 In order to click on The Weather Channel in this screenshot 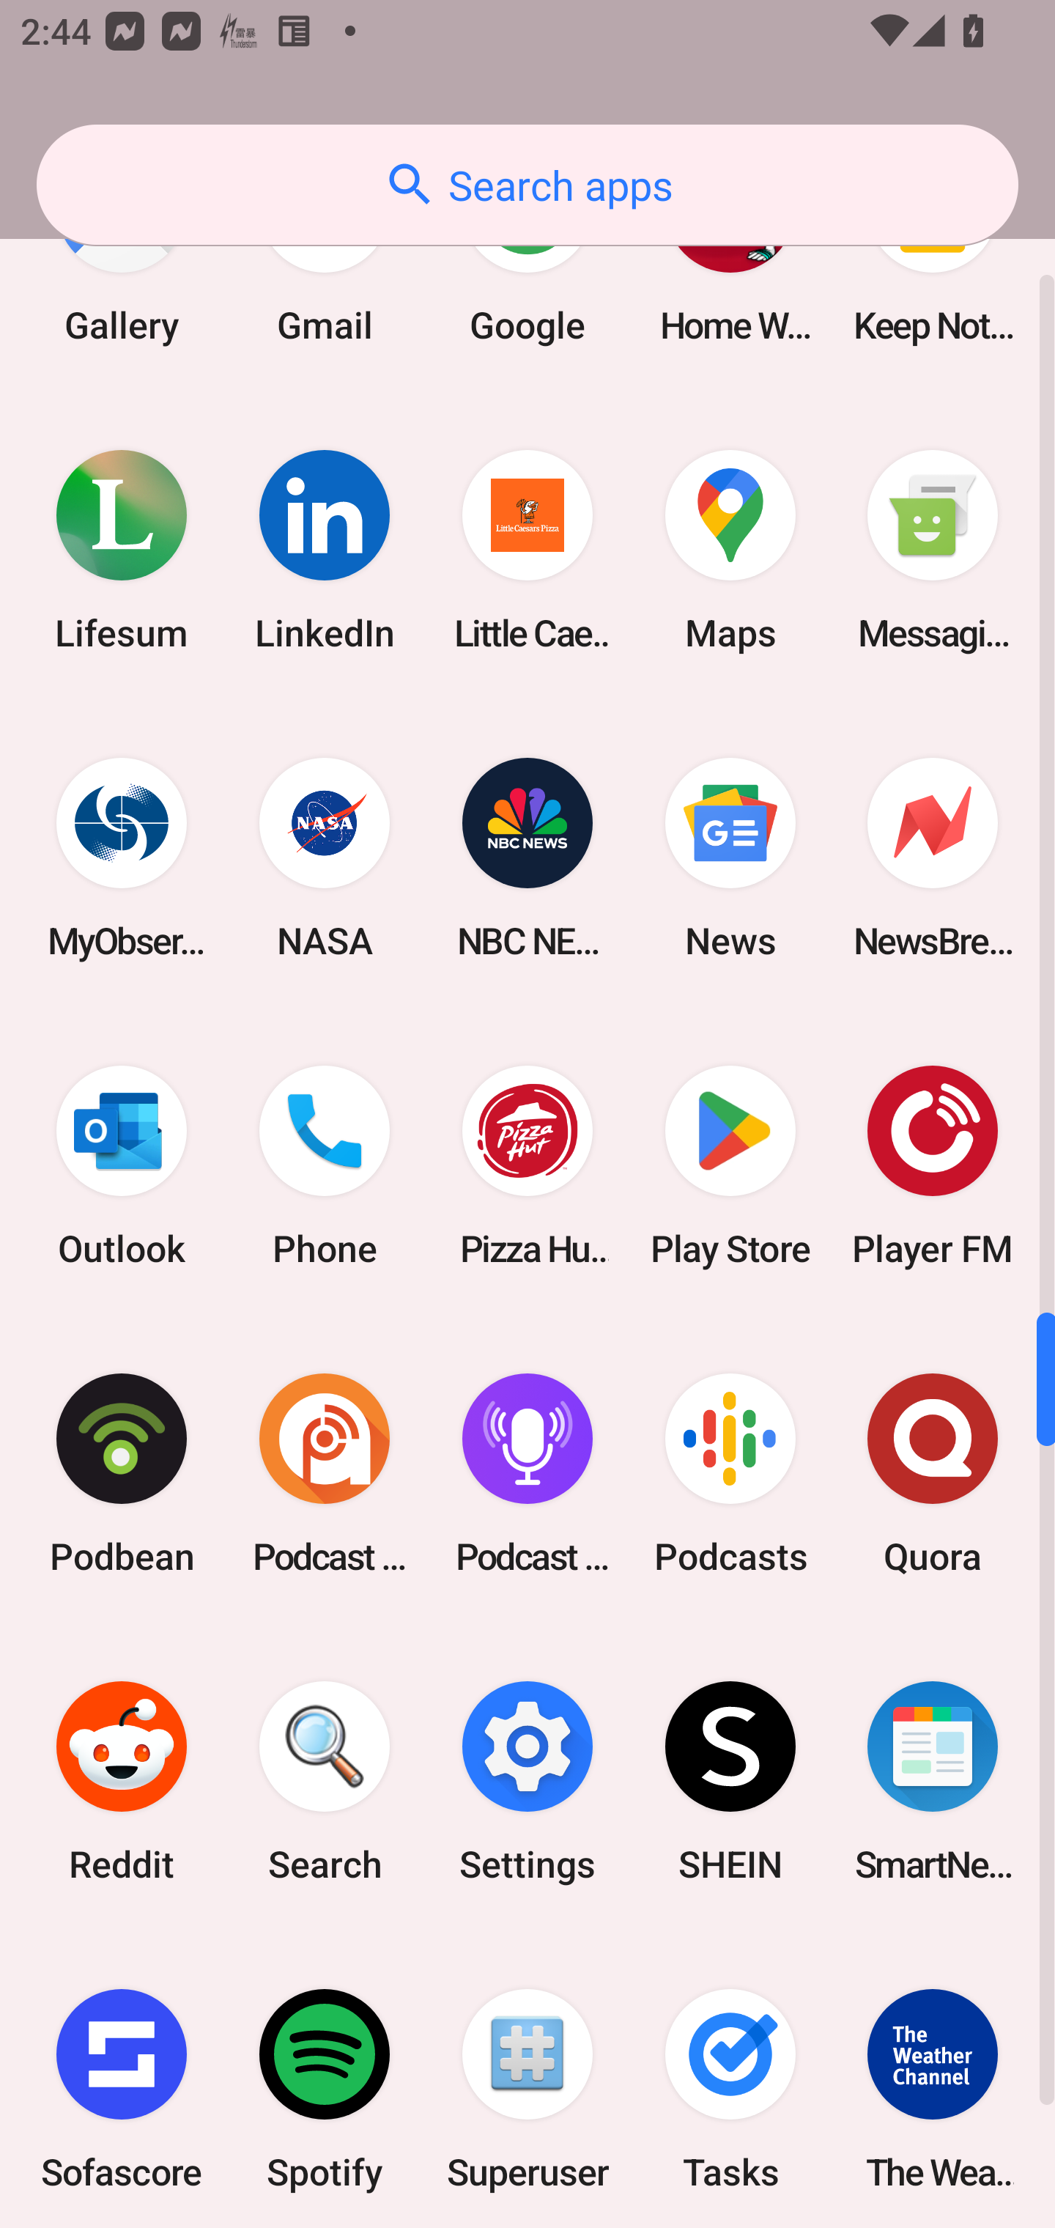, I will do `click(933, 2081)`.